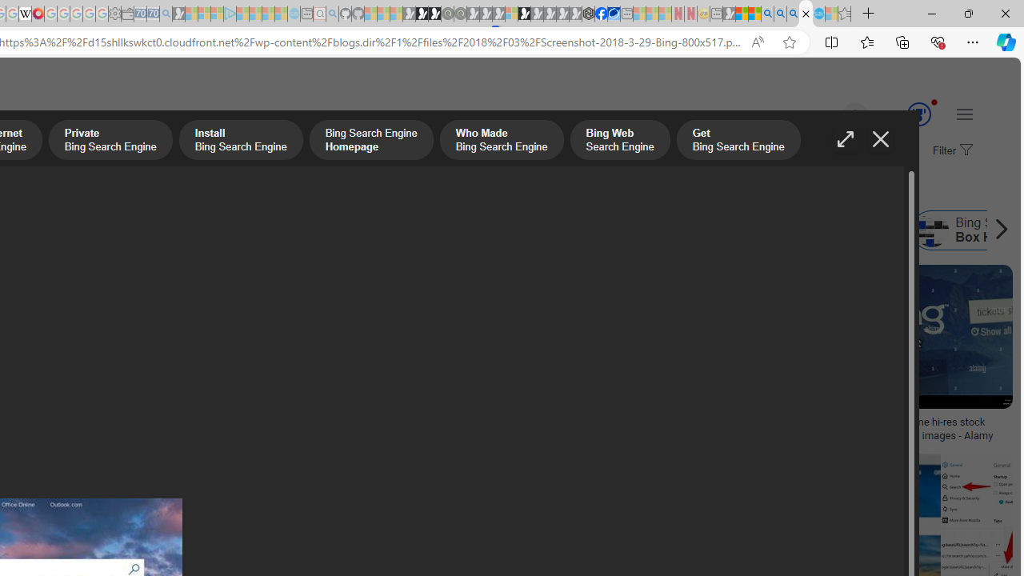  What do you see at coordinates (240, 142) in the screenshot?
I see `Install Bing Search Engine` at bounding box center [240, 142].